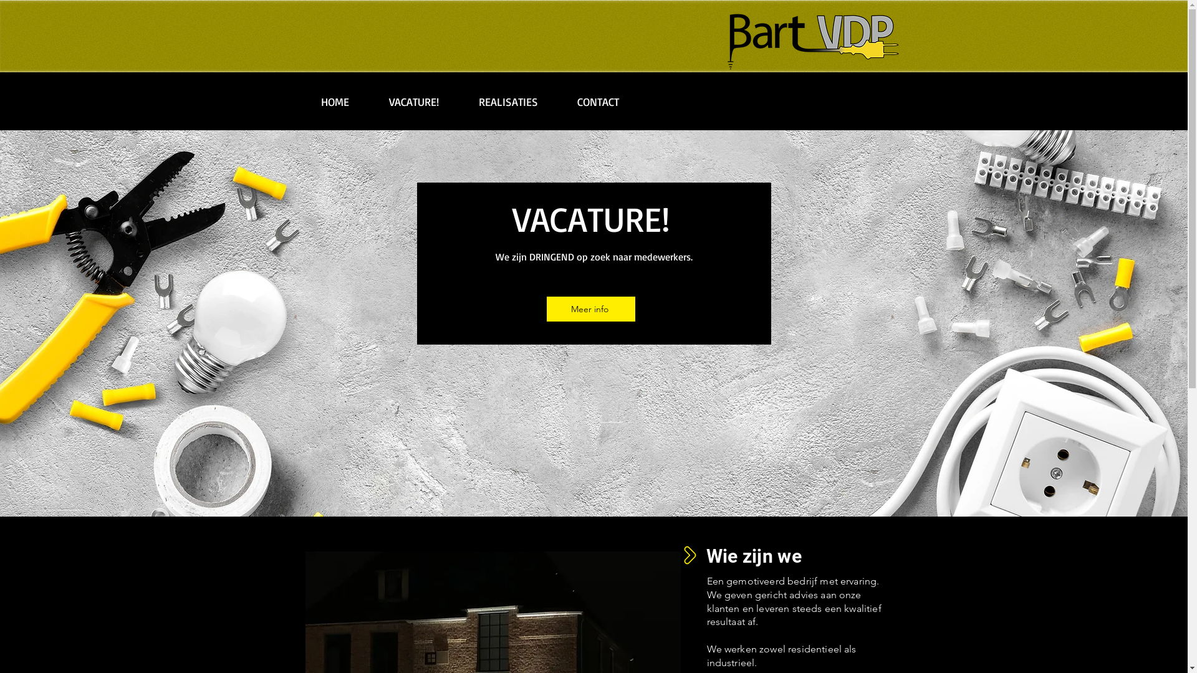 This screenshot has width=1197, height=673. I want to click on BARTVDP.png, so click(812, 42).